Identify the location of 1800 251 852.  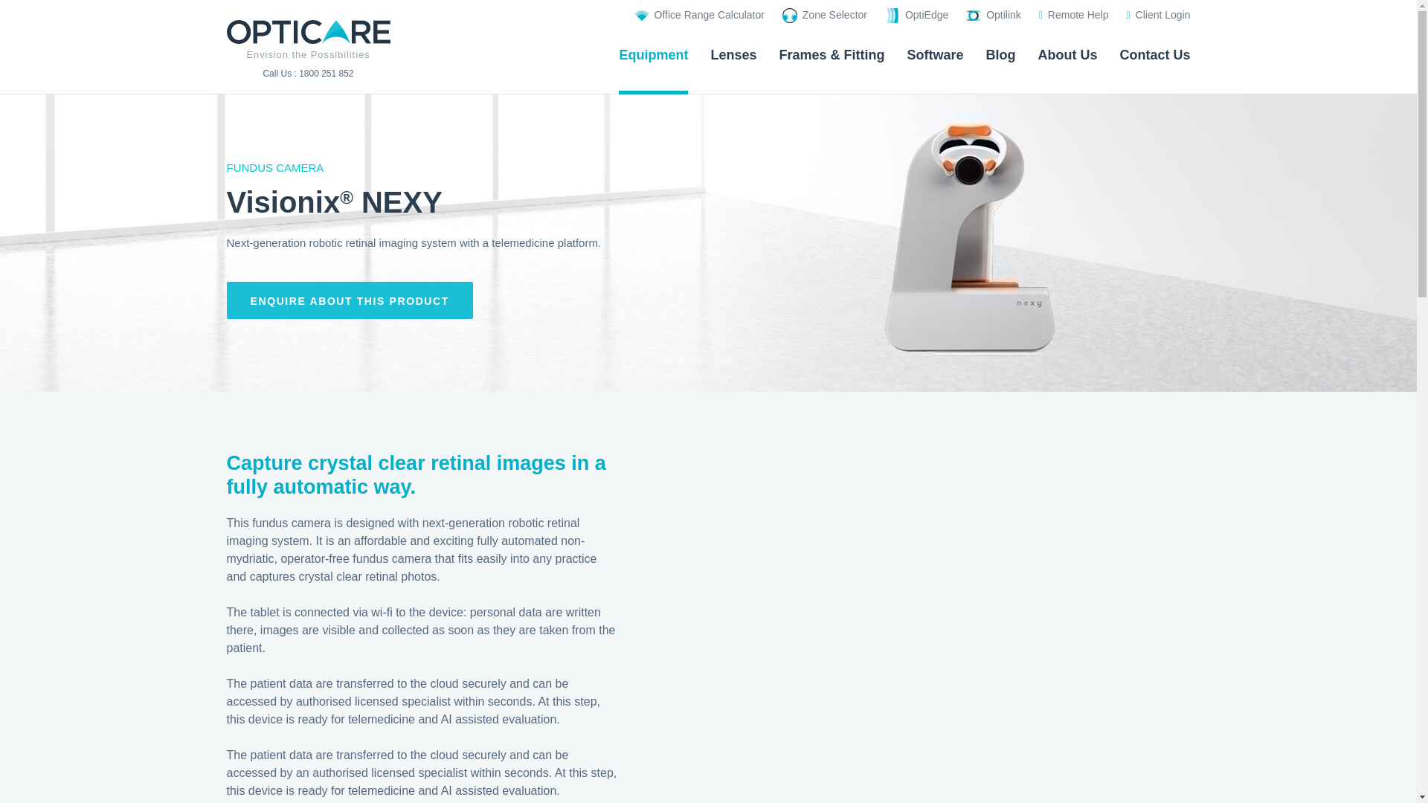
(326, 73).